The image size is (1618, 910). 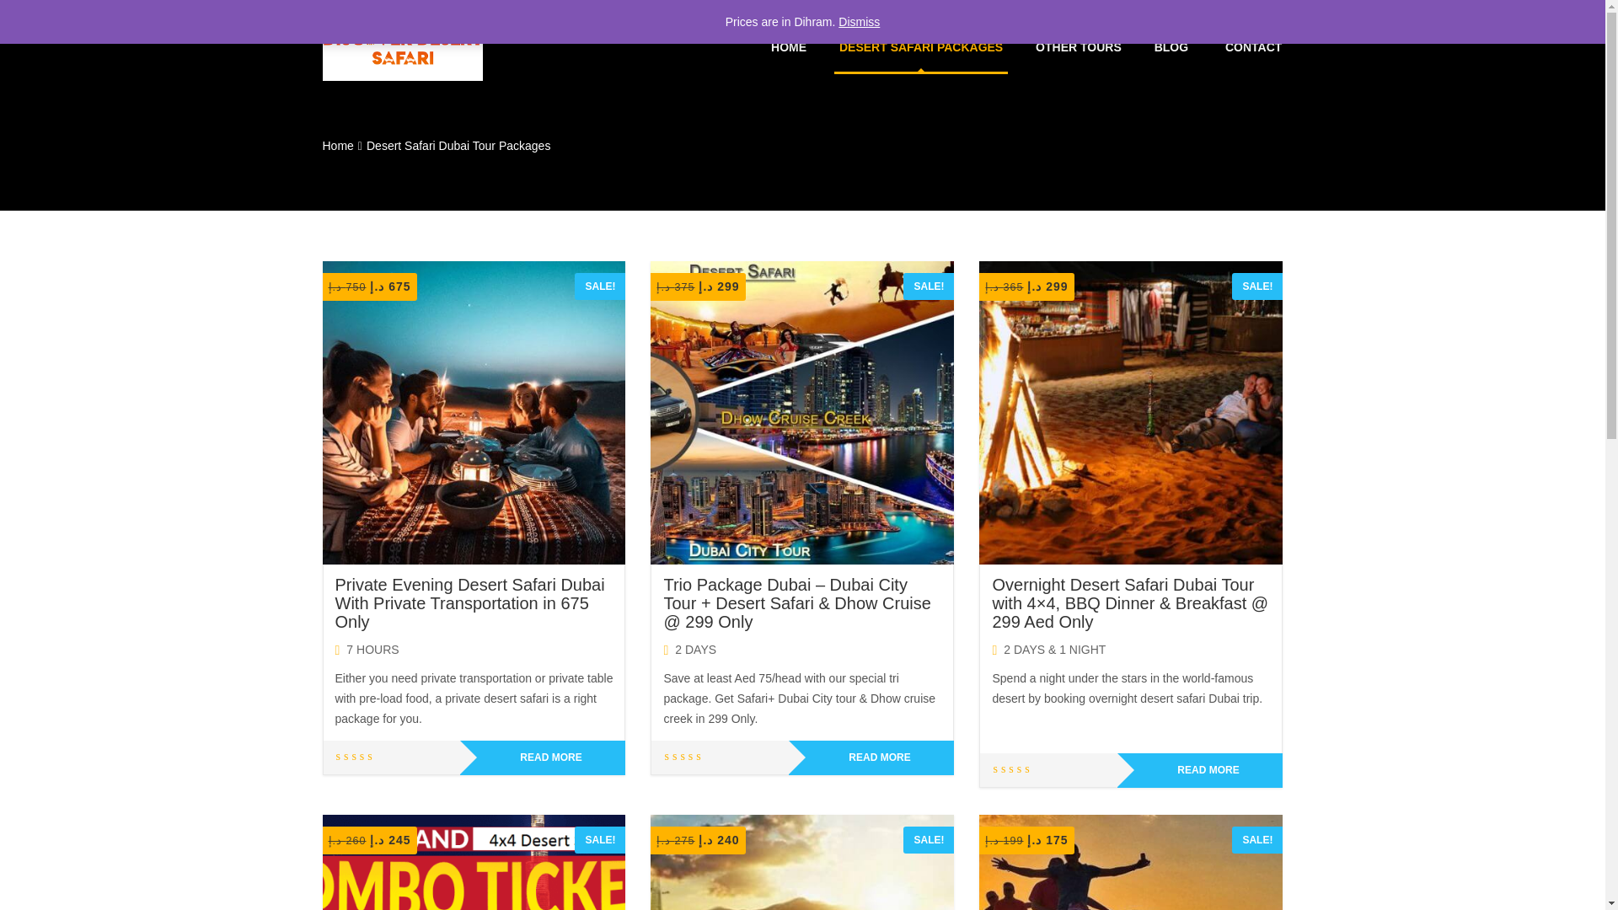 What do you see at coordinates (1078, 47) in the screenshot?
I see `OTHER TOURS` at bounding box center [1078, 47].